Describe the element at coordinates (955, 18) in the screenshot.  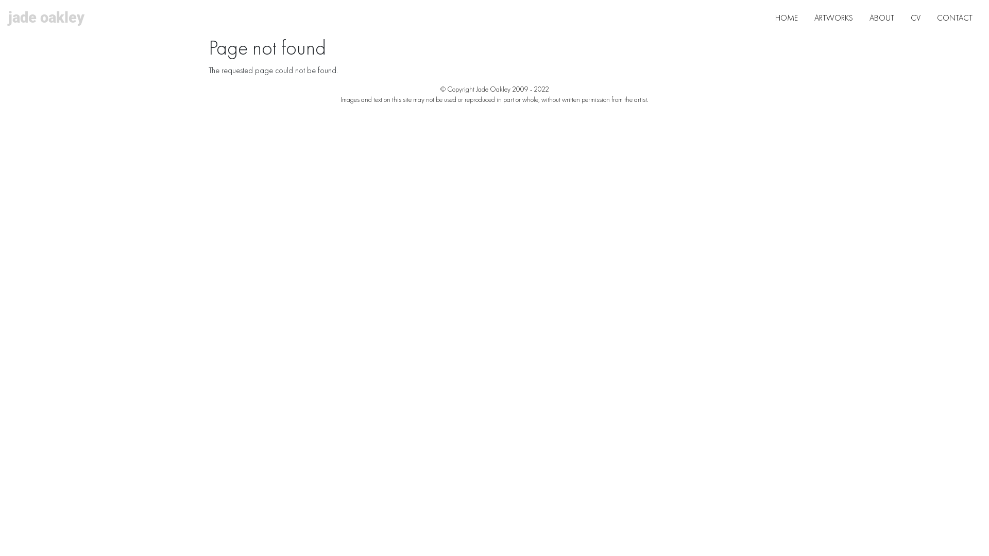
I see `CONTACT` at that location.